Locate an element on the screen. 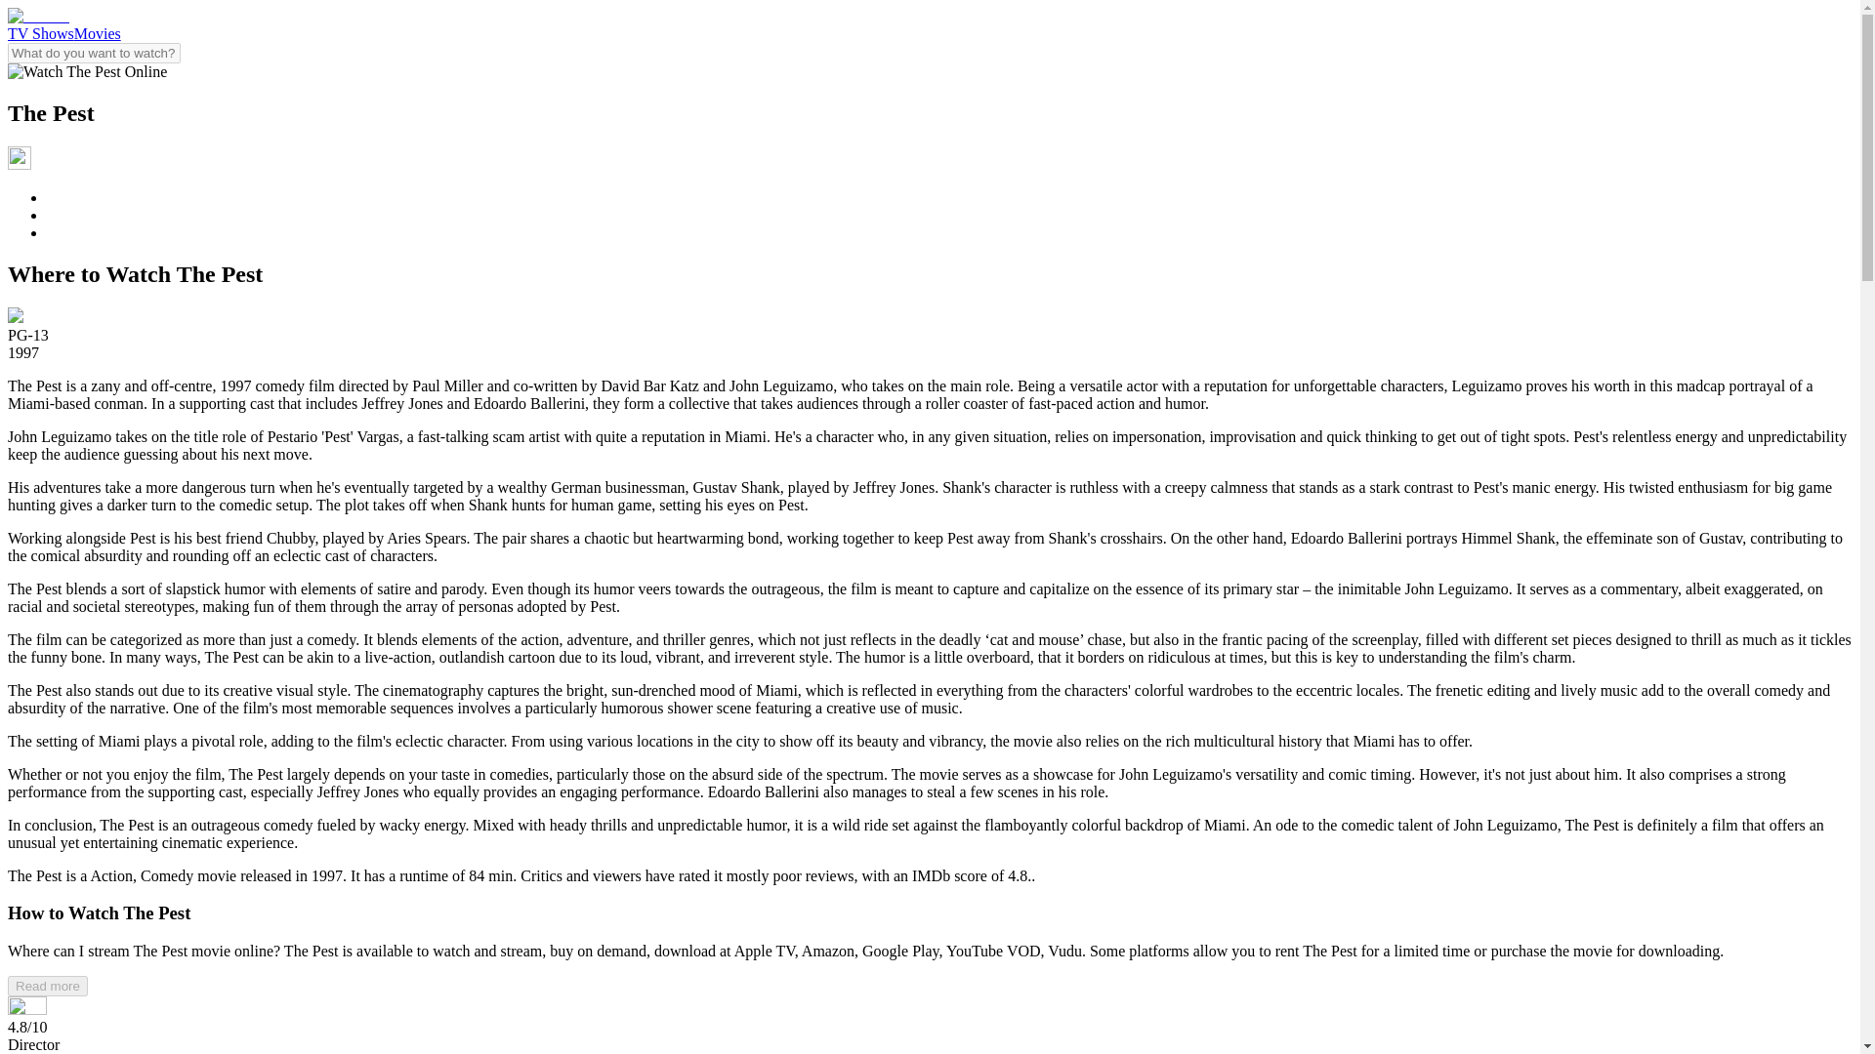  Movies is located at coordinates (98, 33).